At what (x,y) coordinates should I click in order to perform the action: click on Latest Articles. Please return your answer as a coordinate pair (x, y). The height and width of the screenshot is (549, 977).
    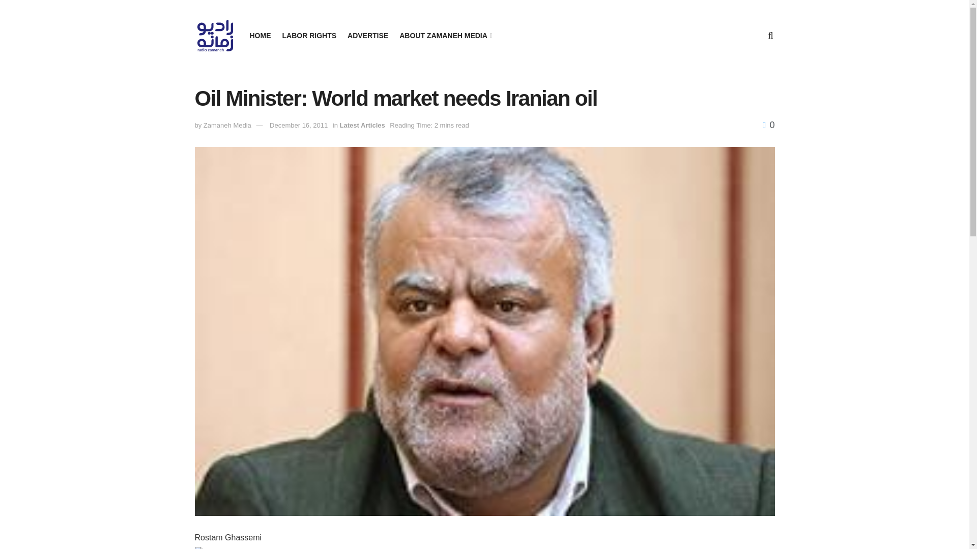
    Looking at the image, I should click on (362, 125).